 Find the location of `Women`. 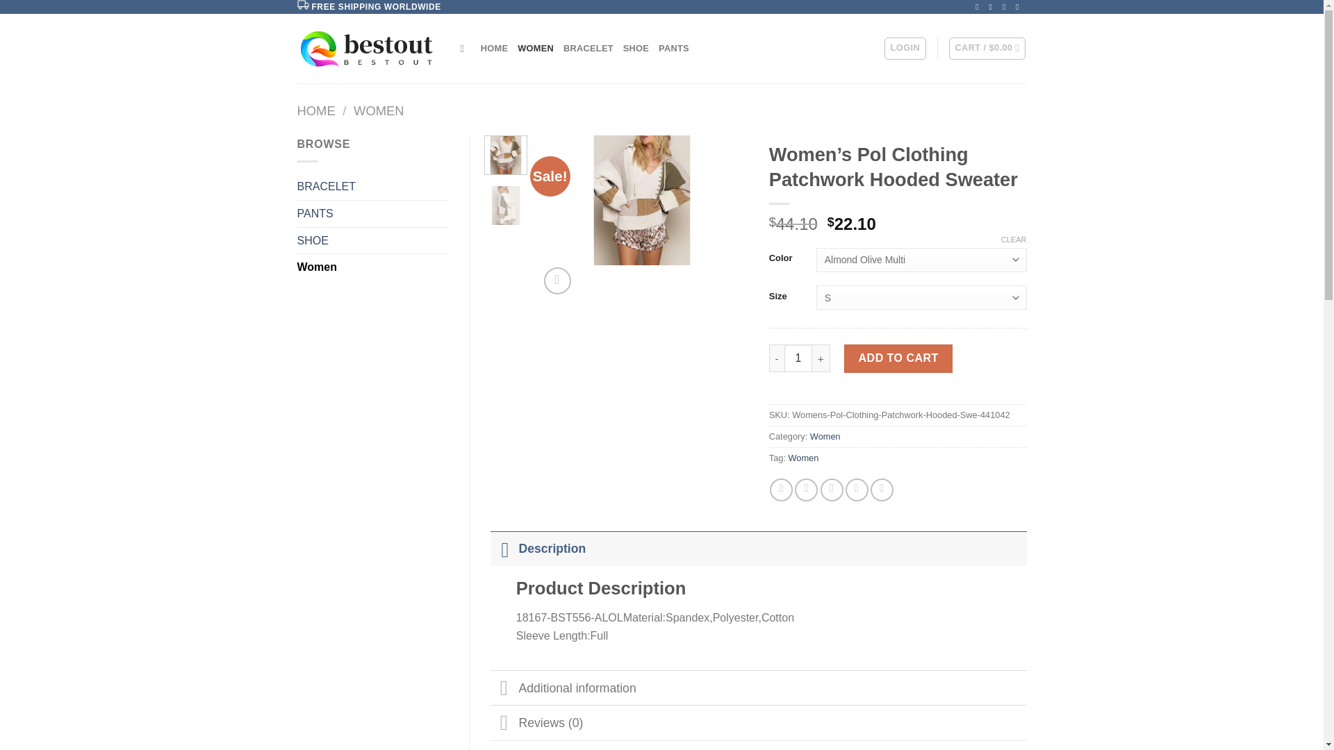

Women is located at coordinates (825, 436).